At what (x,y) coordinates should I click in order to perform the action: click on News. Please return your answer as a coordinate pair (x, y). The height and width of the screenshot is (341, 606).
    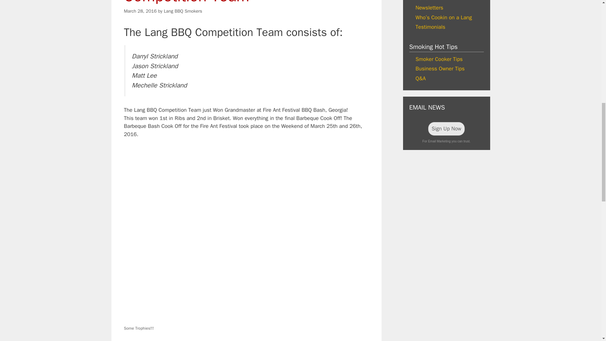
    Looking at the image, I should click on (421, 1).